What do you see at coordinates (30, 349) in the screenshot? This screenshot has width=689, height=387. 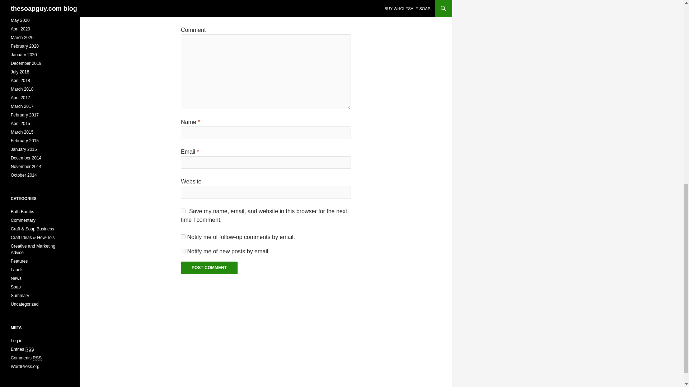 I see `Really Simple Syndication` at bounding box center [30, 349].